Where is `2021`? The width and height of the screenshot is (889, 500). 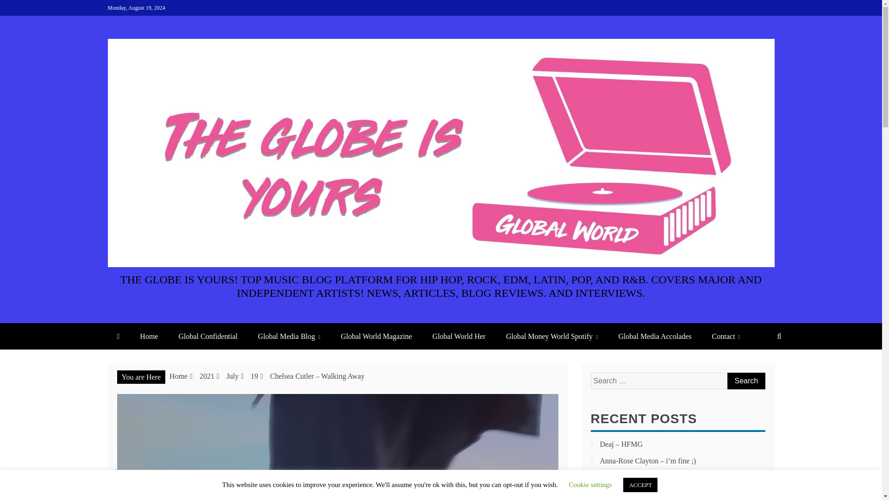
2021 is located at coordinates (207, 376).